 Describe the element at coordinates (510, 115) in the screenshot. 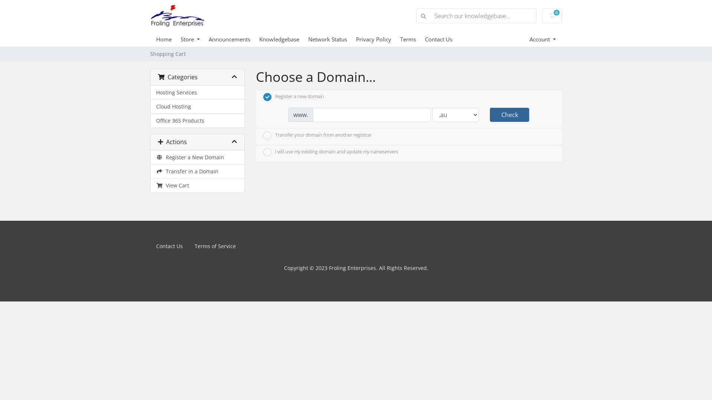

I see `Check` at that location.